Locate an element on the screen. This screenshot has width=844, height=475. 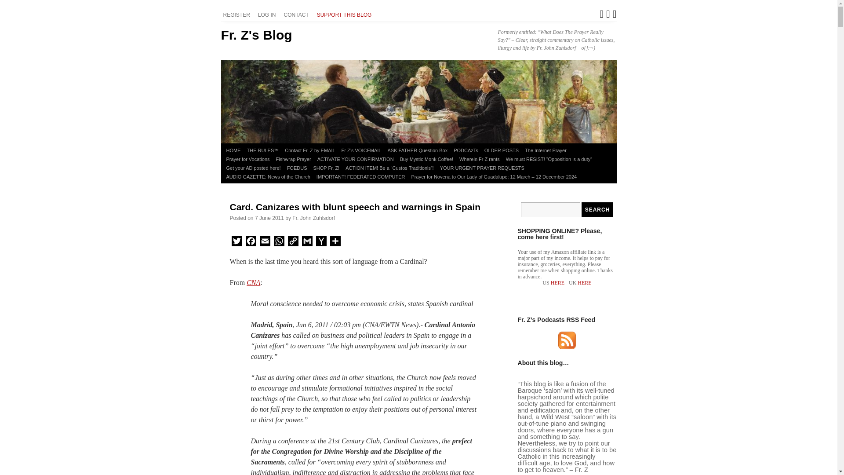
12:04 AM is located at coordinates (269, 218).